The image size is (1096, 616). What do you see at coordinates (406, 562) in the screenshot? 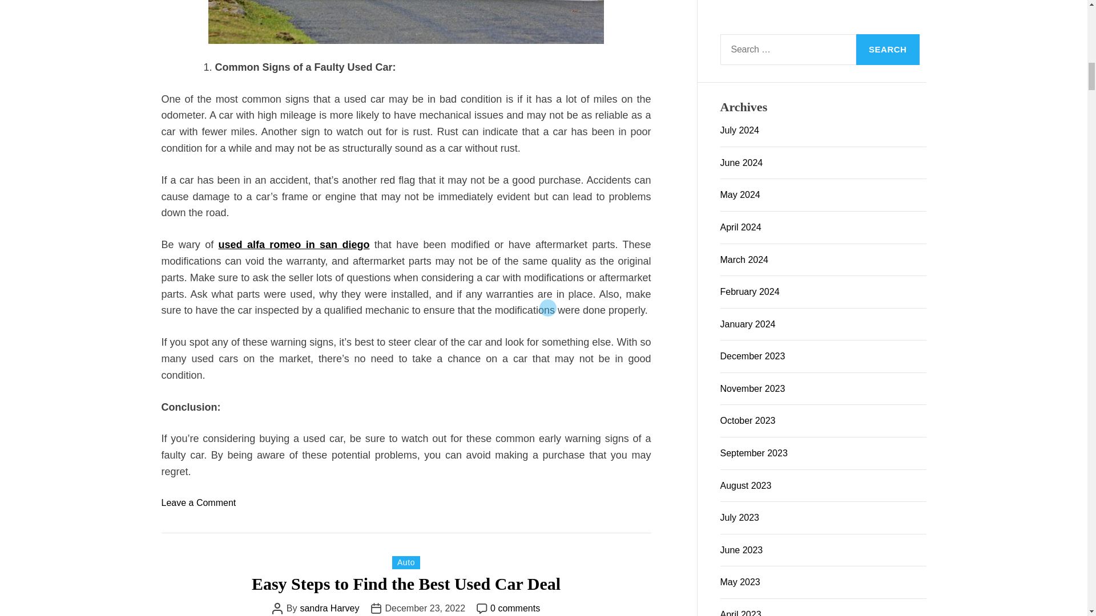
I see `Auto` at bounding box center [406, 562].